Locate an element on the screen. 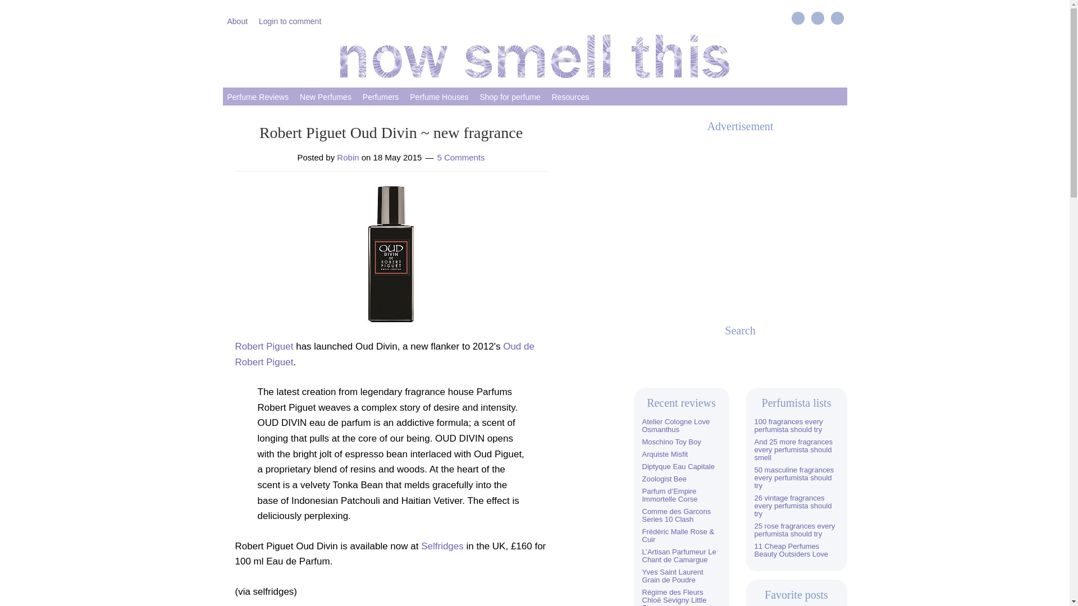 Image resolution: width=1078 pixels, height=606 pixels. Robert Piguet is located at coordinates (264, 347).